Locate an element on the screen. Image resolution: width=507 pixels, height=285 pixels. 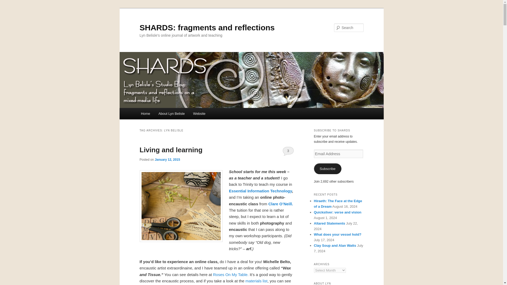
SHARDS: fragments and reflections is located at coordinates (207, 27).